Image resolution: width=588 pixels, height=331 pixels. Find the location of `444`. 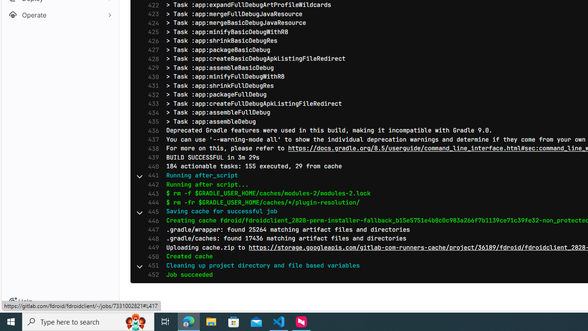

444 is located at coordinates (151, 202).